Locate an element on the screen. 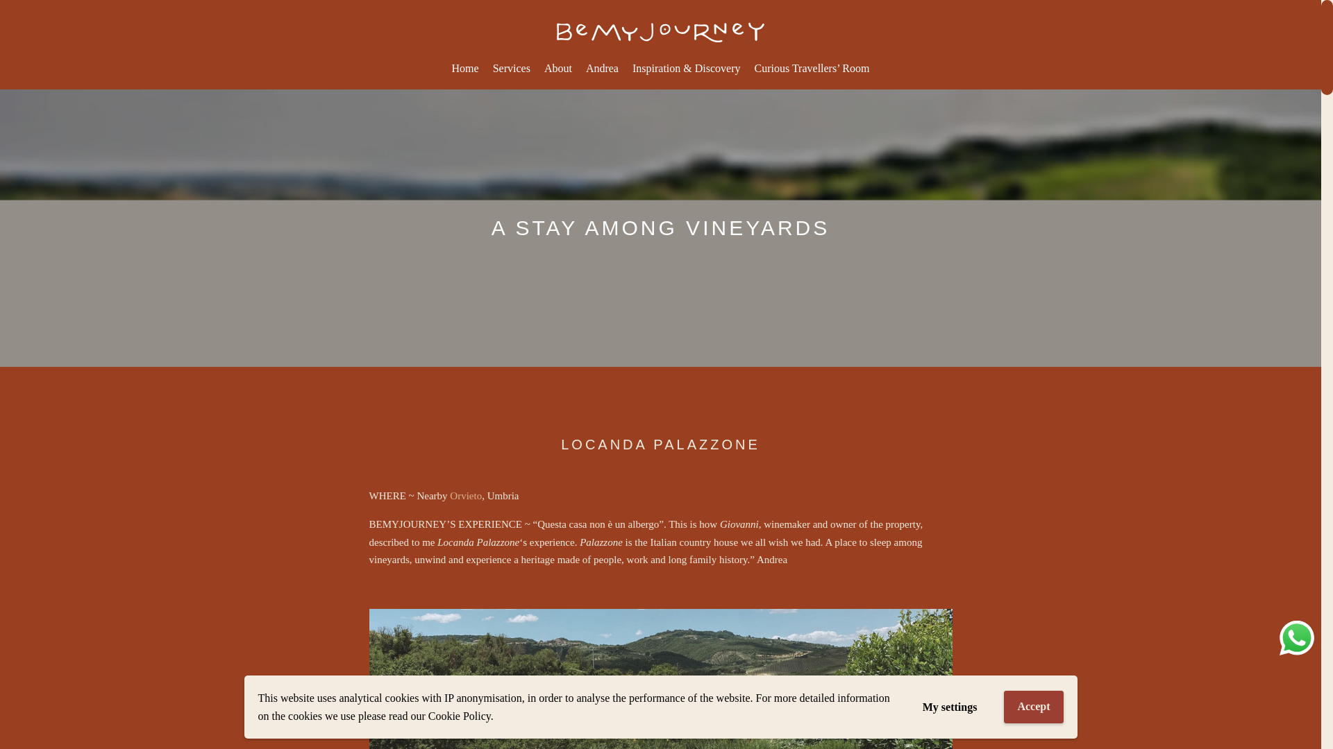 The width and height of the screenshot is (1333, 749). Andrea is located at coordinates (601, 68).